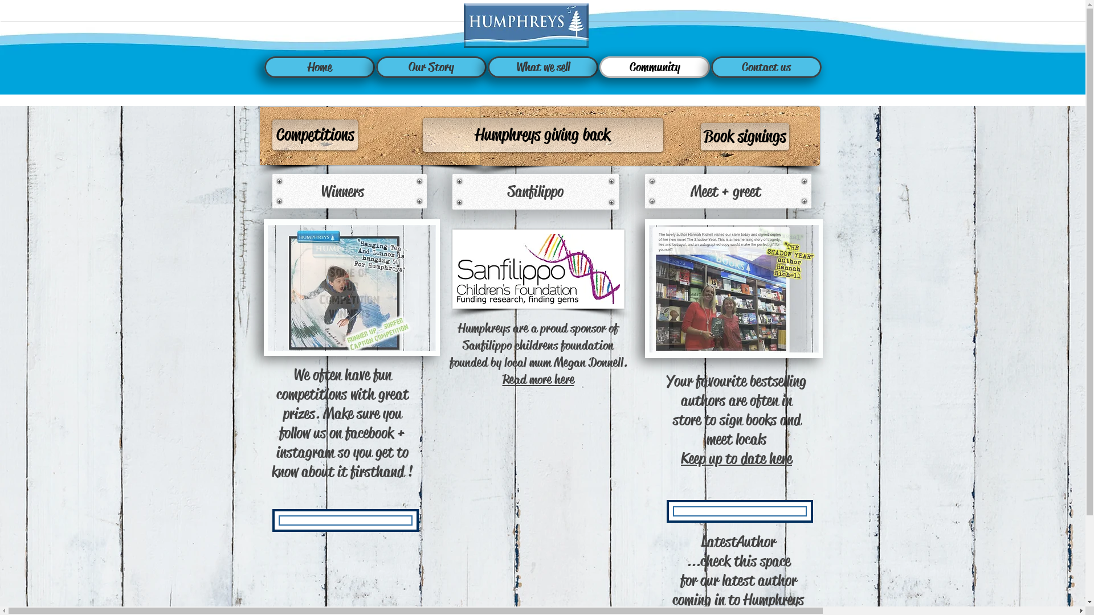  Describe the element at coordinates (655, 67) in the screenshot. I see `Community` at that location.